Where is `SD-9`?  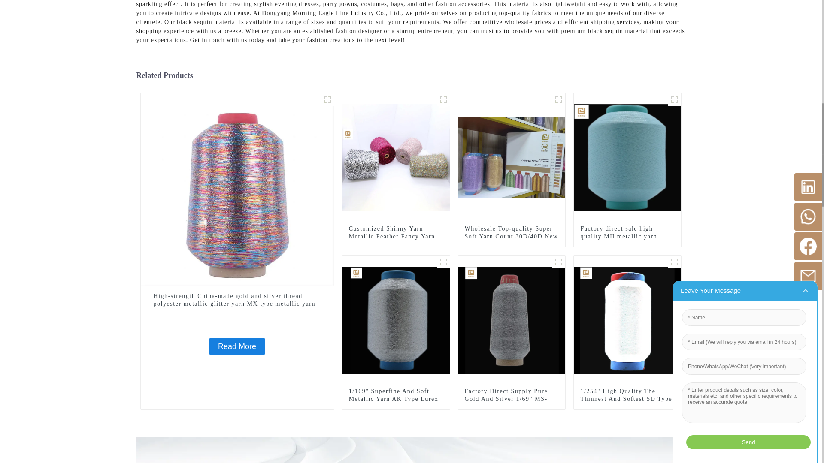 SD-9 is located at coordinates (559, 99).